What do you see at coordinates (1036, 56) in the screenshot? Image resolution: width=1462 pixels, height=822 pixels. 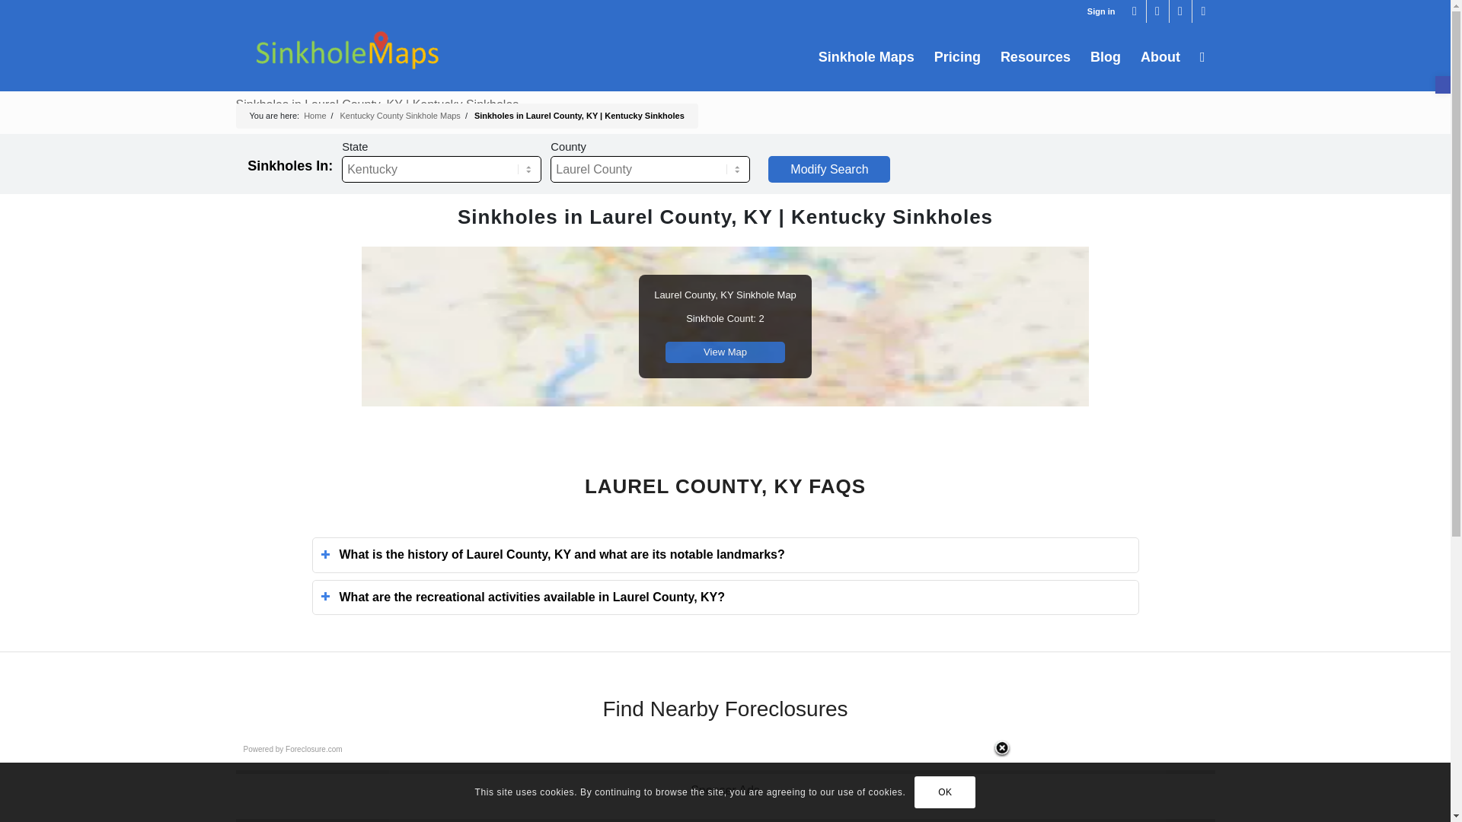 I see `Resources` at bounding box center [1036, 56].